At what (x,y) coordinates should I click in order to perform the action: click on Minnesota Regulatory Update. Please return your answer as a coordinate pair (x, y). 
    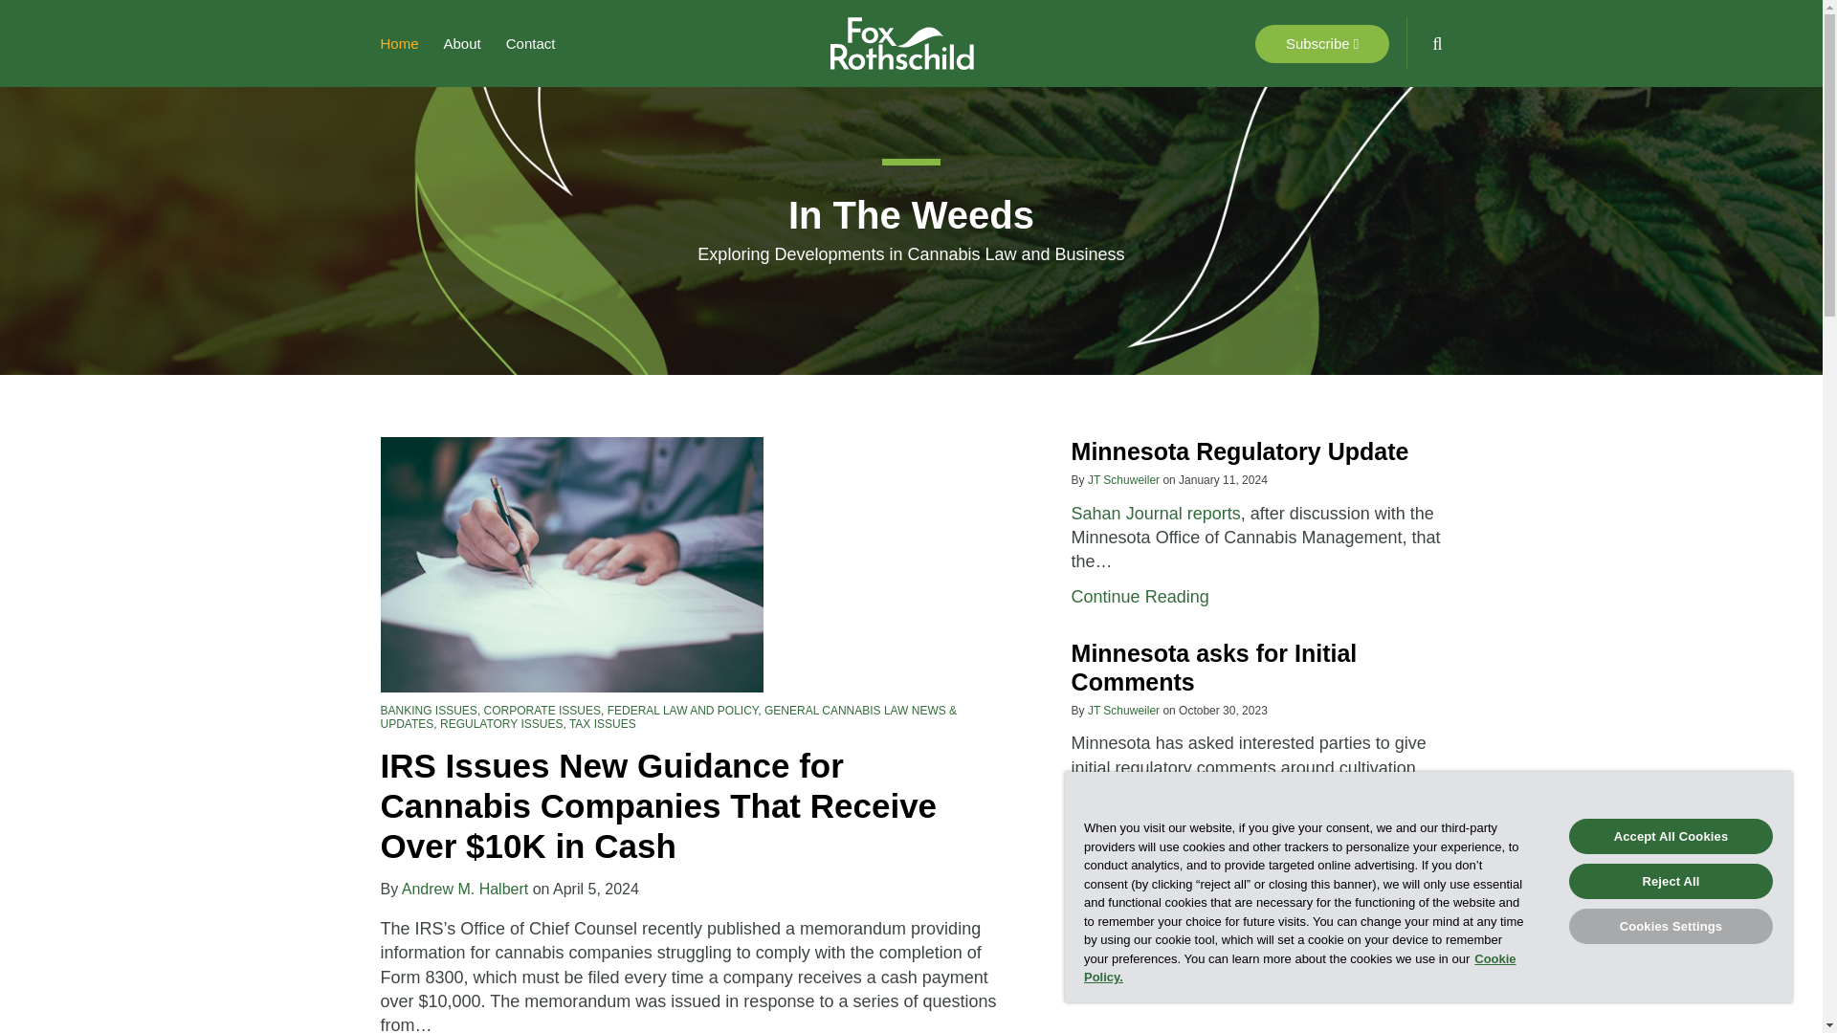
    Looking at the image, I should click on (1123, 710).